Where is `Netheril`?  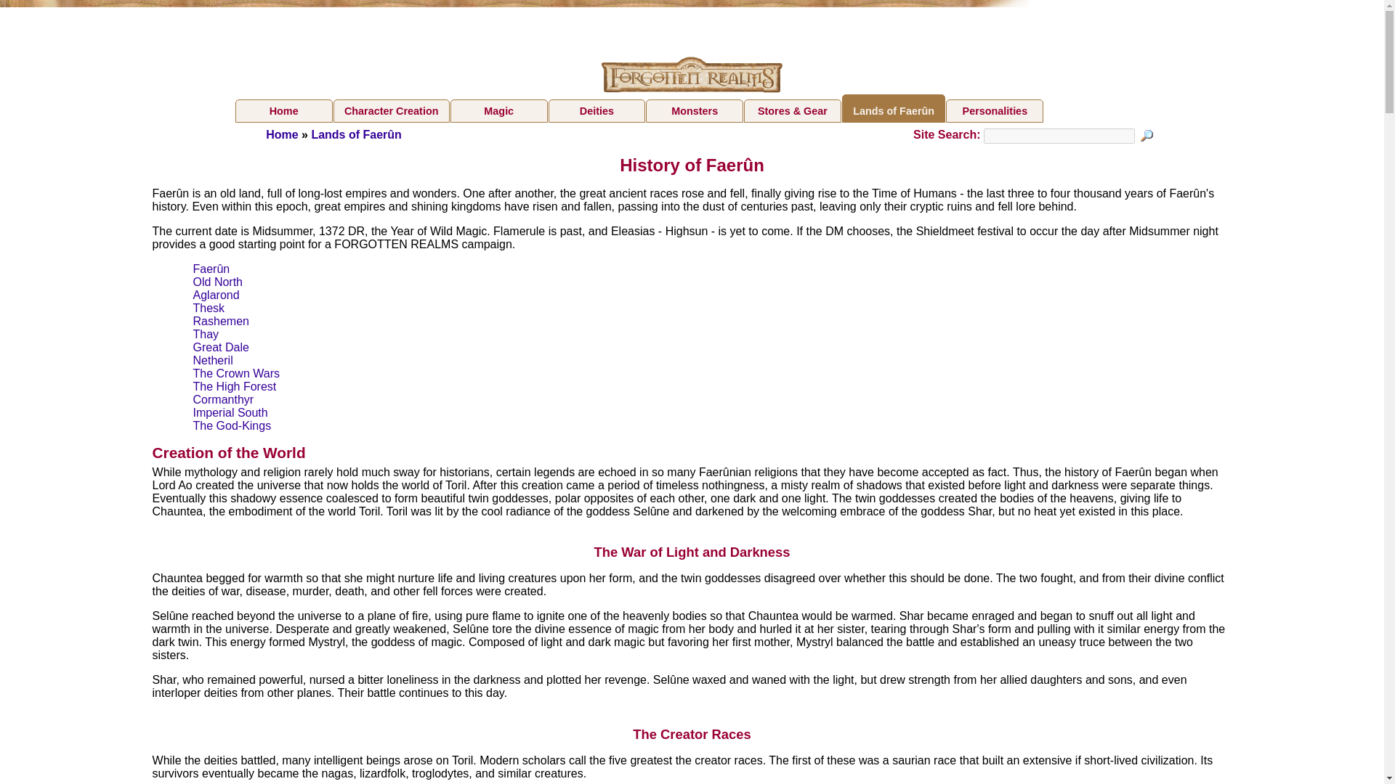
Netheril is located at coordinates (213, 360).